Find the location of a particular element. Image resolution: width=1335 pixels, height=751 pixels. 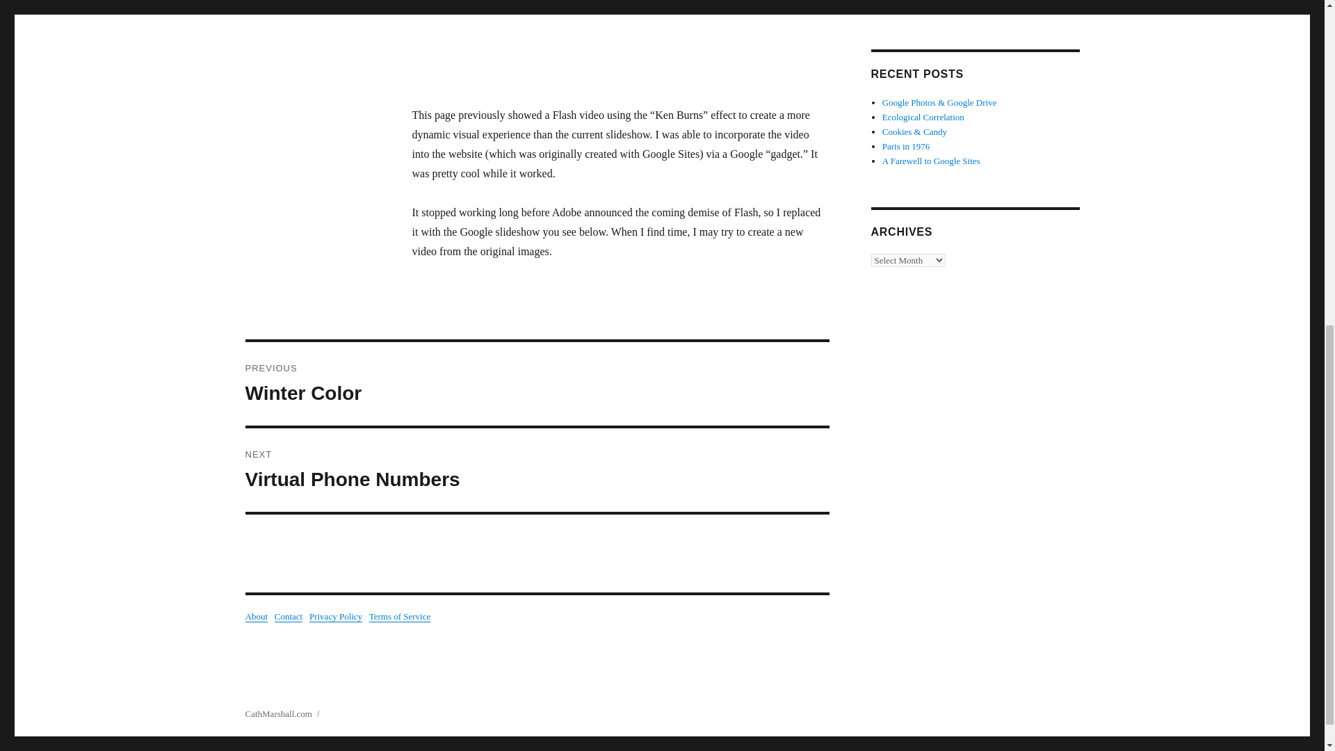

Privacy Policy is located at coordinates (537, 384).